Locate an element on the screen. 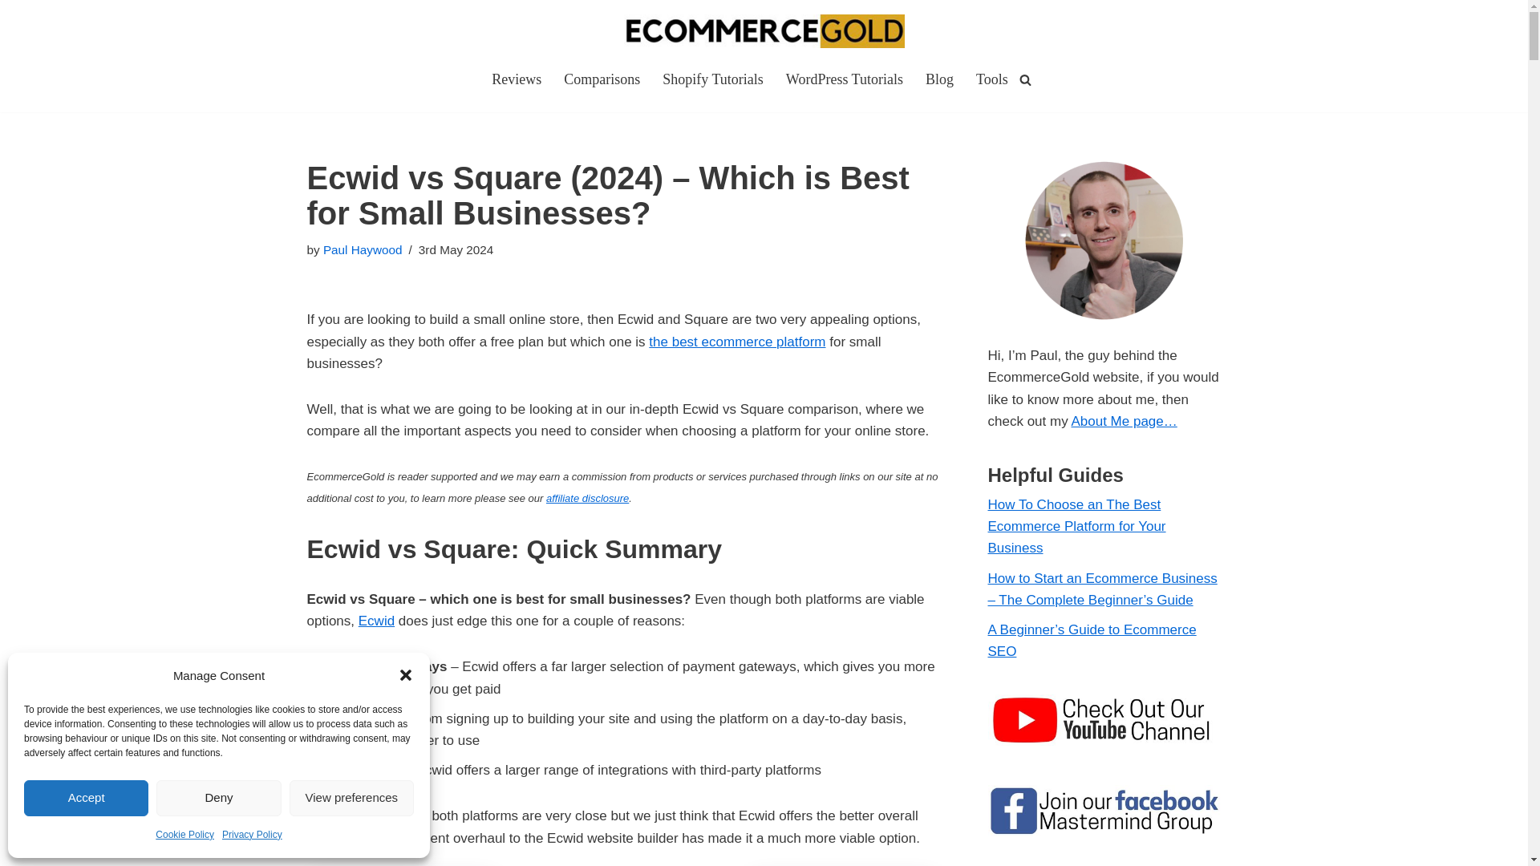  Comparisons is located at coordinates (602, 79).